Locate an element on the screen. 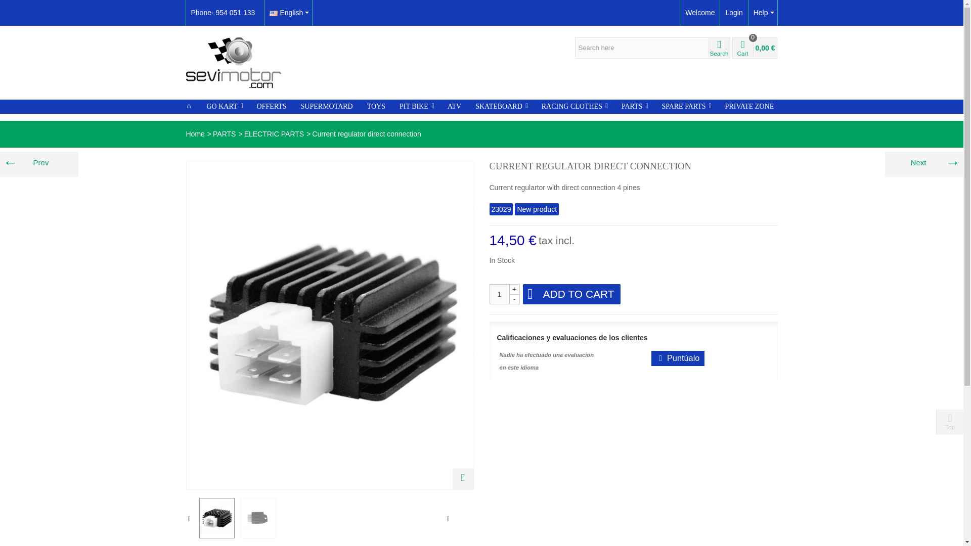 This screenshot has height=546, width=971. SKATEBOARD is located at coordinates (501, 106).